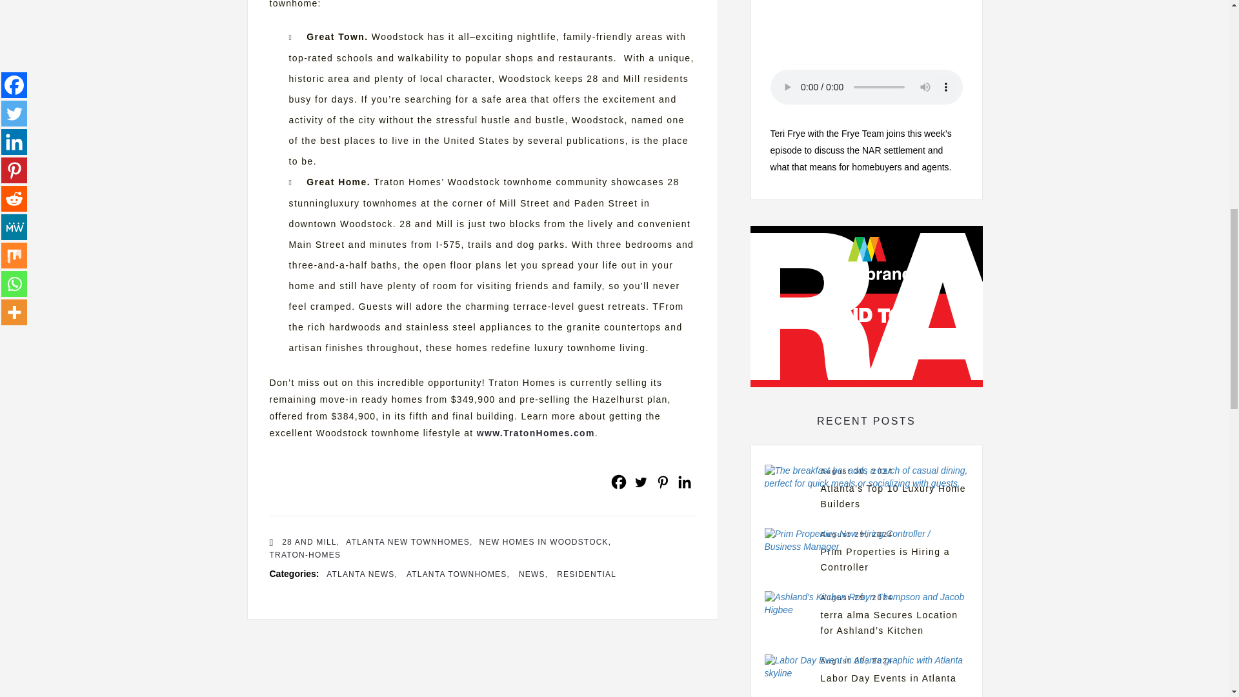 This screenshot has width=1239, height=697. What do you see at coordinates (640, 482) in the screenshot?
I see `Twitter` at bounding box center [640, 482].